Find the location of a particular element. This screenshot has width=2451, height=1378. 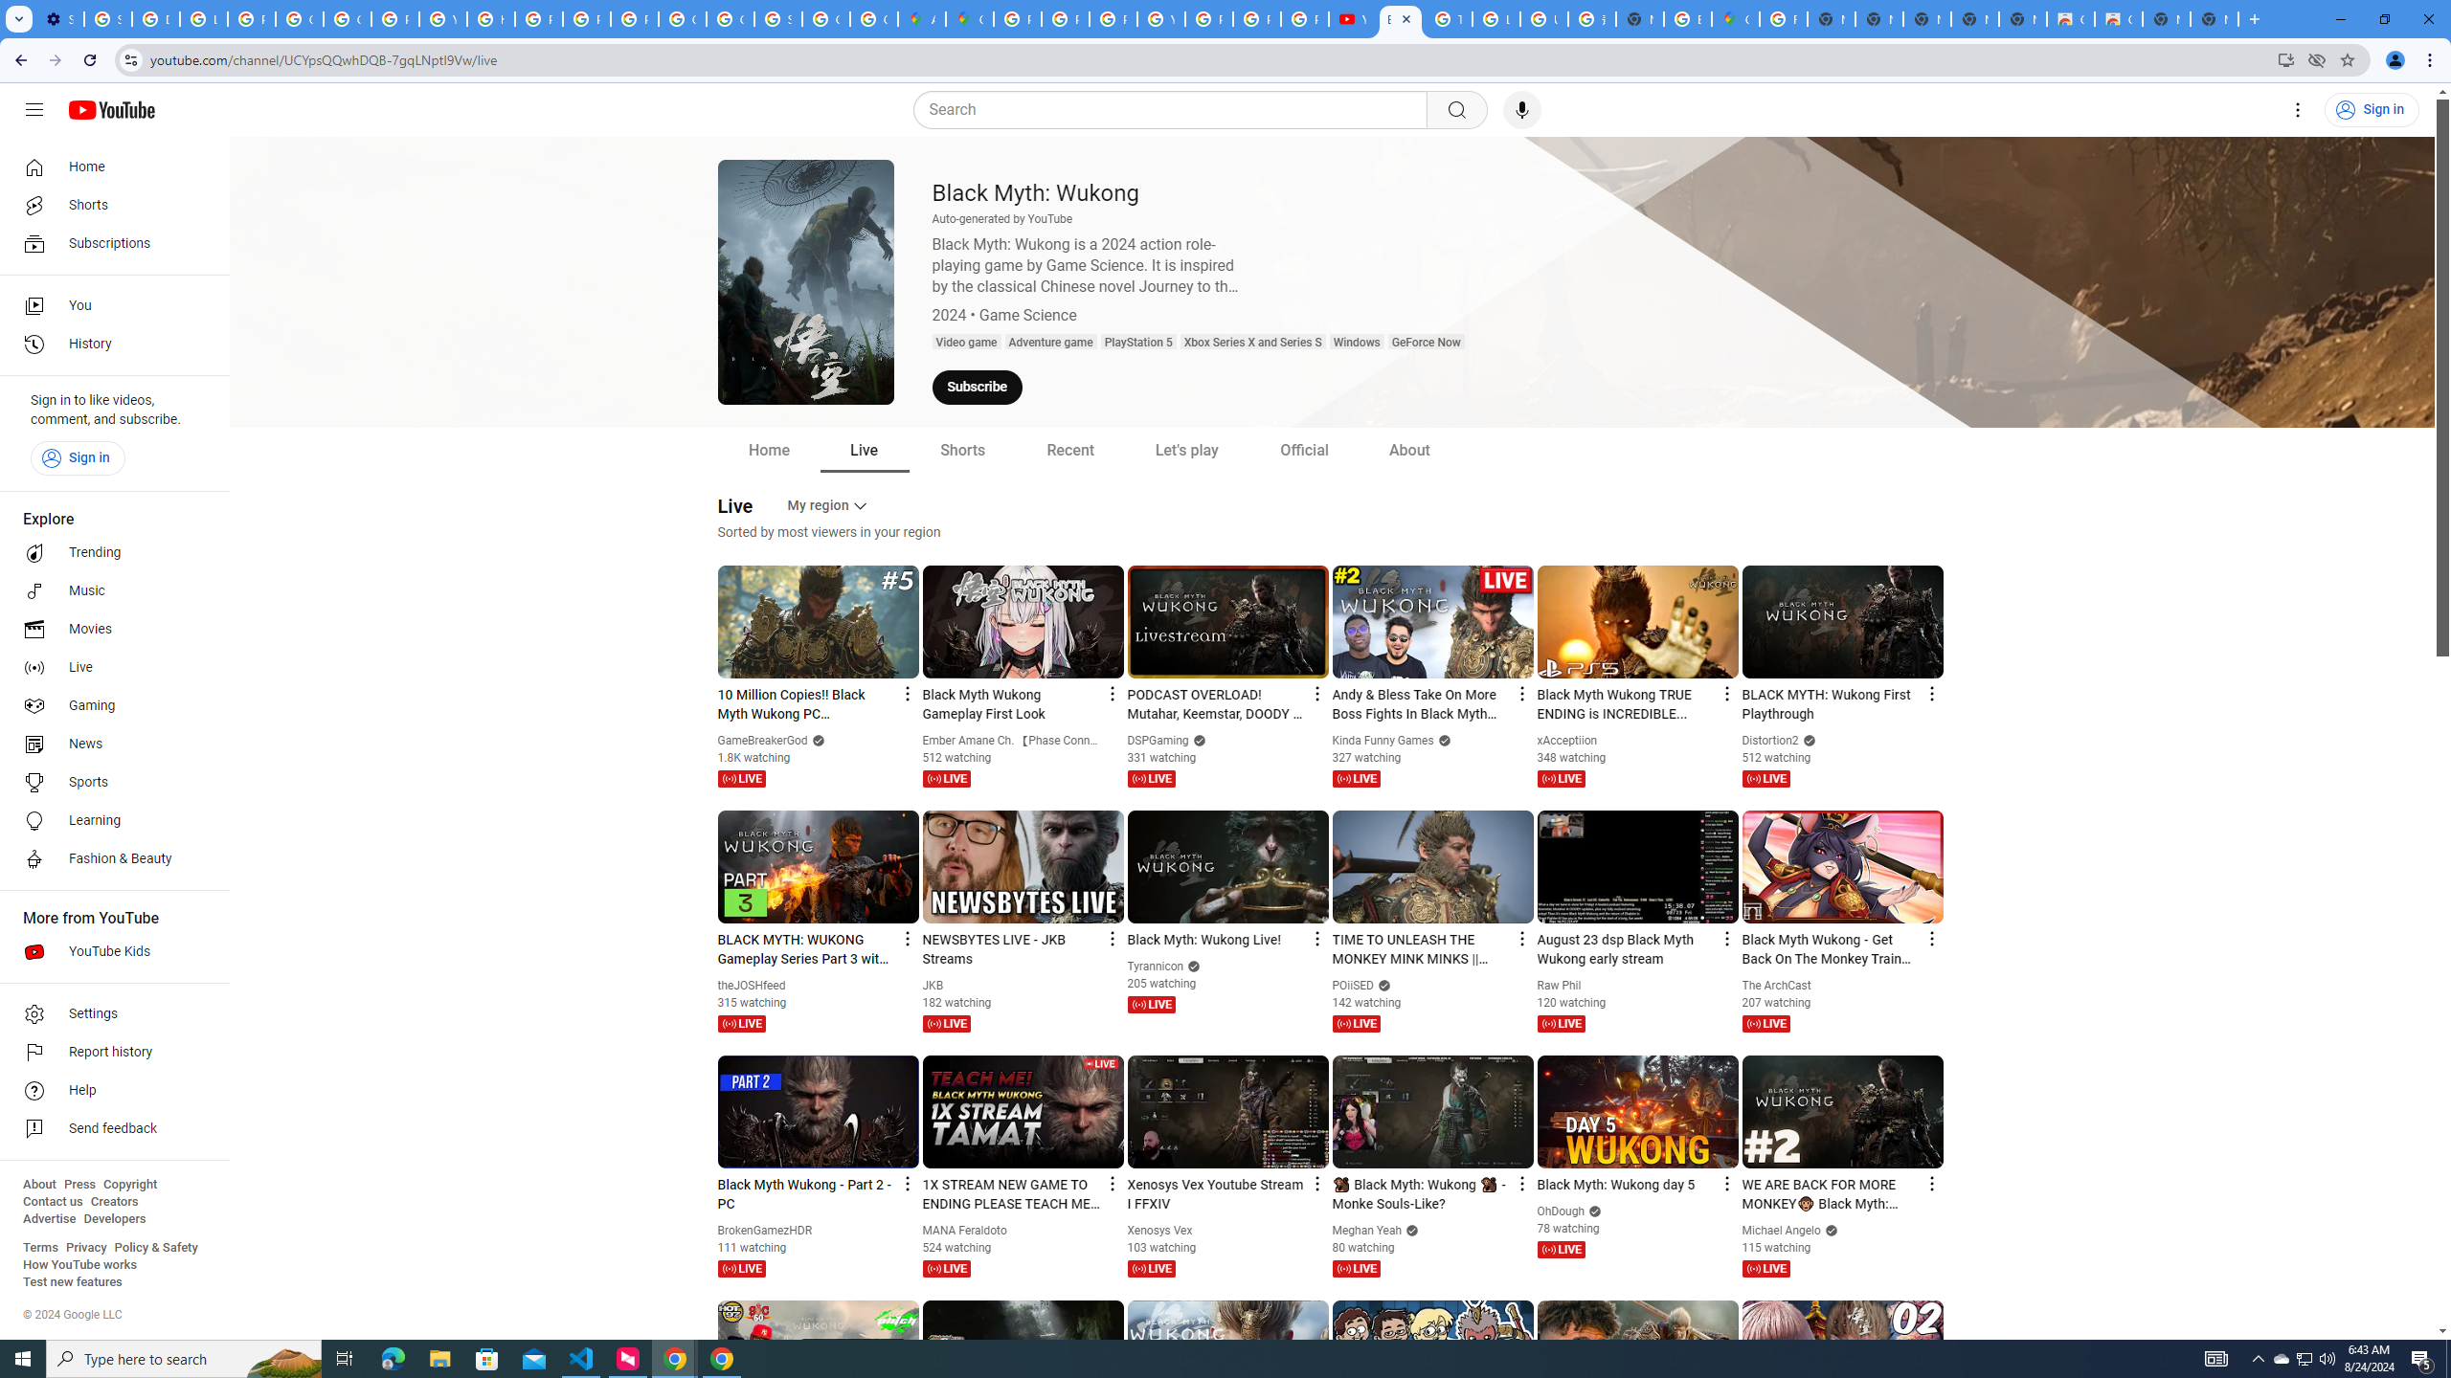

New Tab is located at coordinates (2214, 19).